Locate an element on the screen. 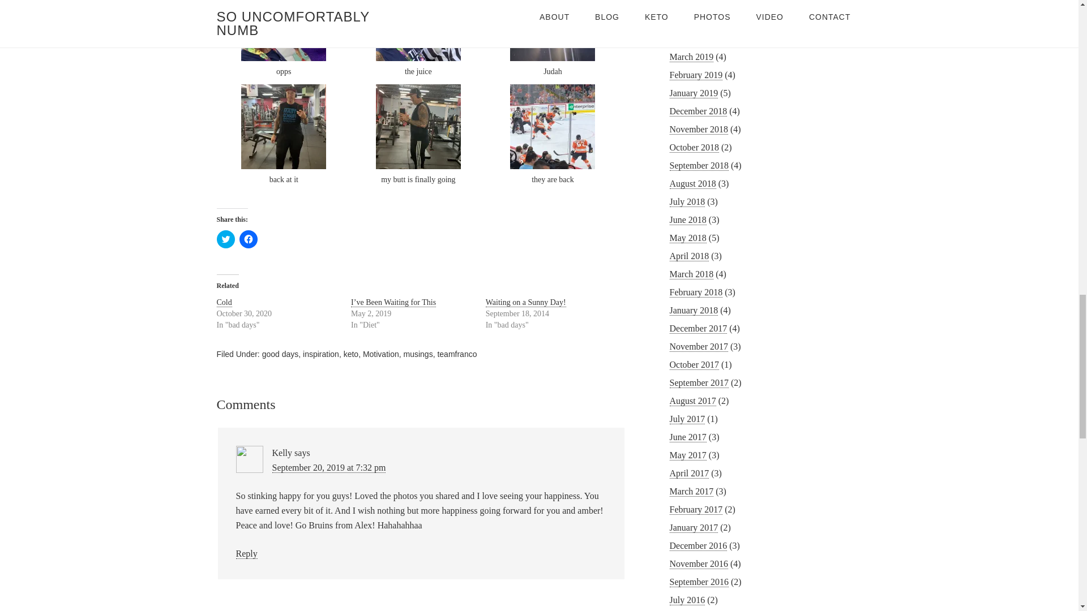 The image size is (1087, 611). Click to share on Facebook is located at coordinates (248, 239).